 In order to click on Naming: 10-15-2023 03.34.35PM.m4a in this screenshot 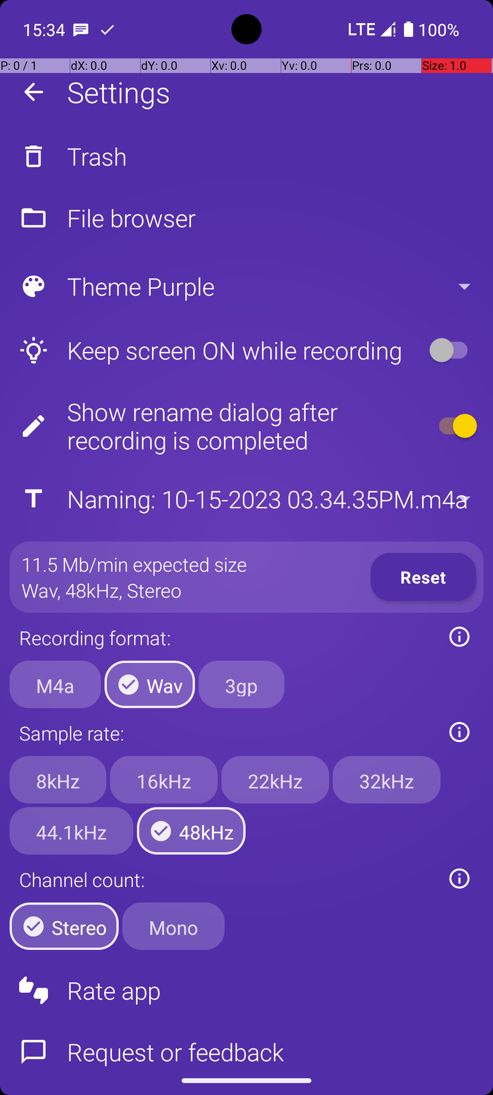, I will do `click(246, 499)`.